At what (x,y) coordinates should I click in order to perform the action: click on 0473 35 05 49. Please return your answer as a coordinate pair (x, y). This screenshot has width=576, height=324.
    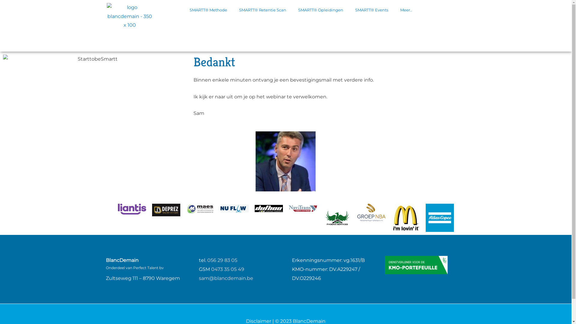
    Looking at the image, I should click on (228, 269).